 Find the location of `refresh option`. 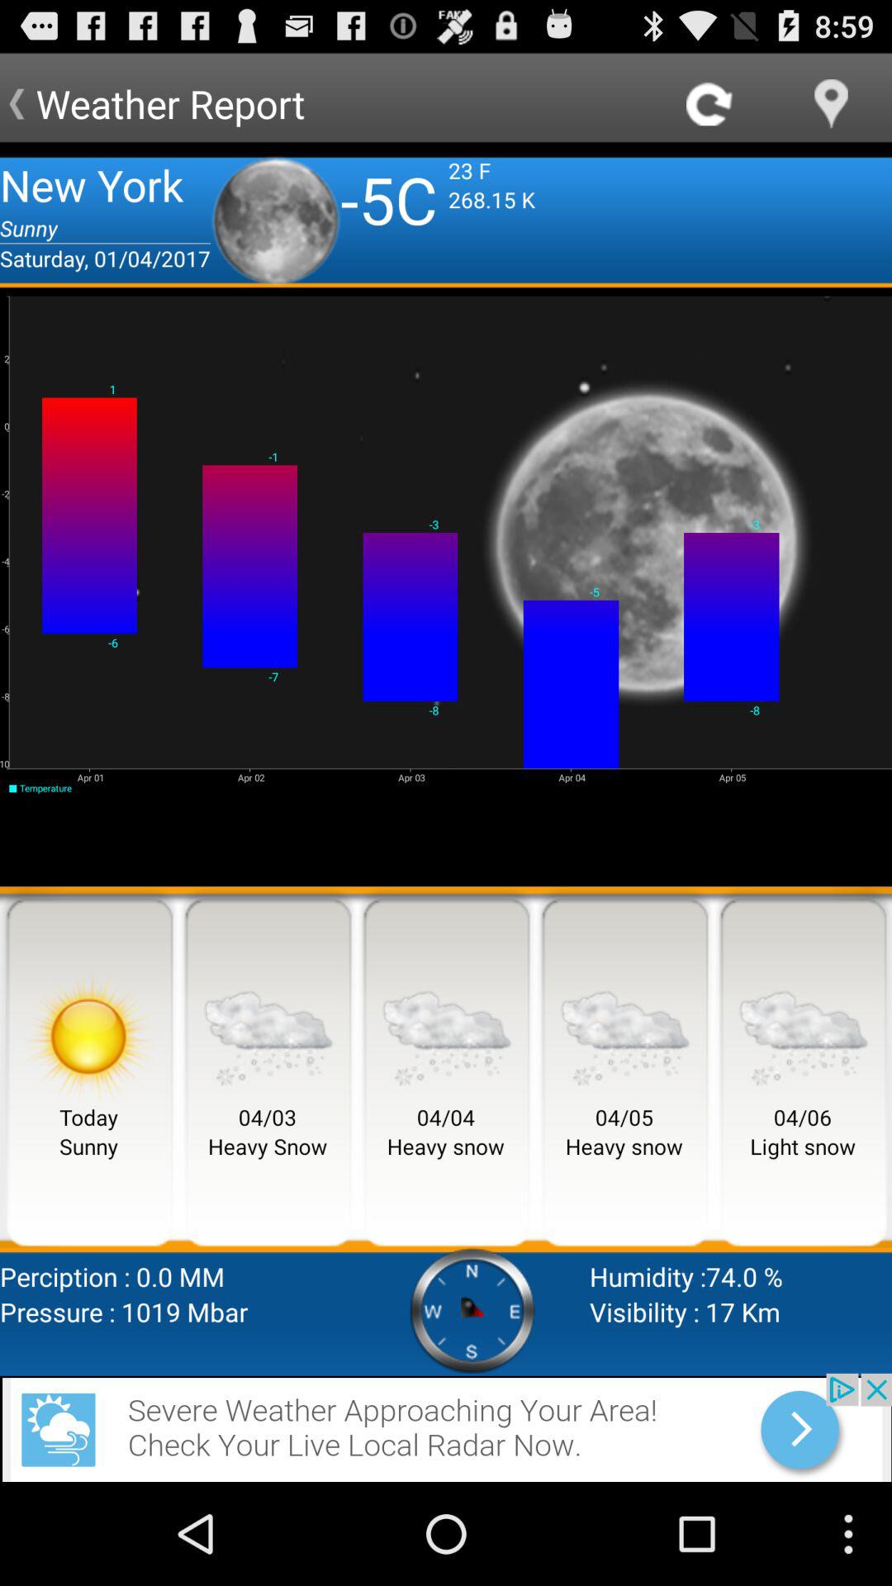

refresh option is located at coordinates (710, 104).